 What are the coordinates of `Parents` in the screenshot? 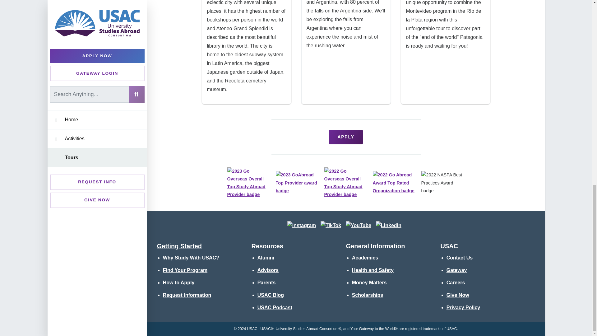 It's located at (266, 282).